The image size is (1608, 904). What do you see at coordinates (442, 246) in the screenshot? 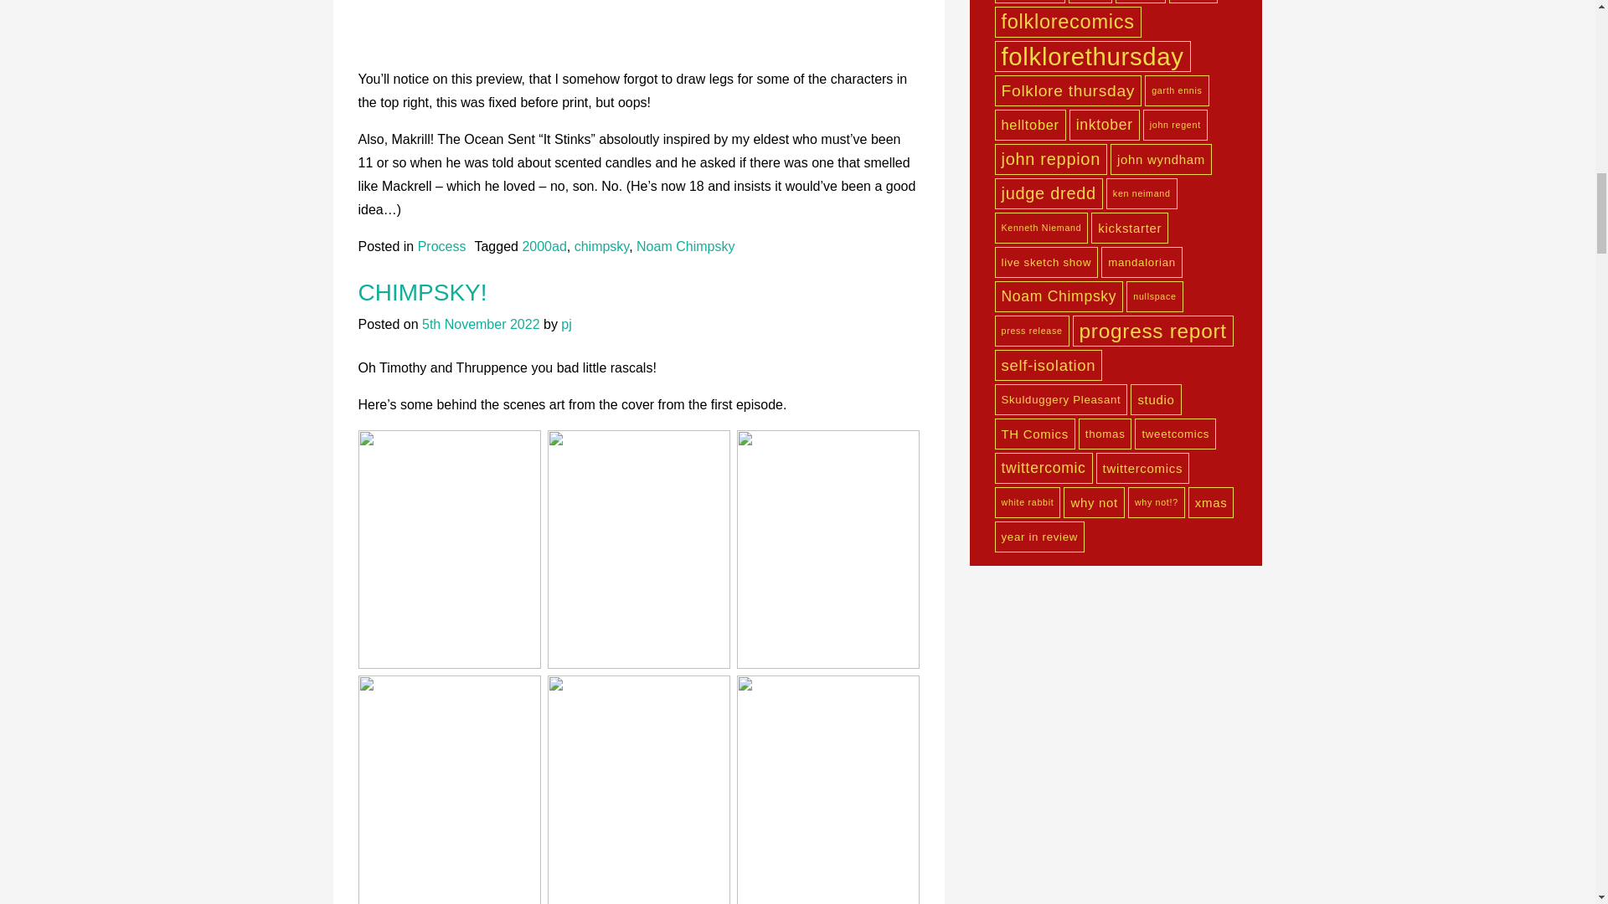
I see `Process` at bounding box center [442, 246].